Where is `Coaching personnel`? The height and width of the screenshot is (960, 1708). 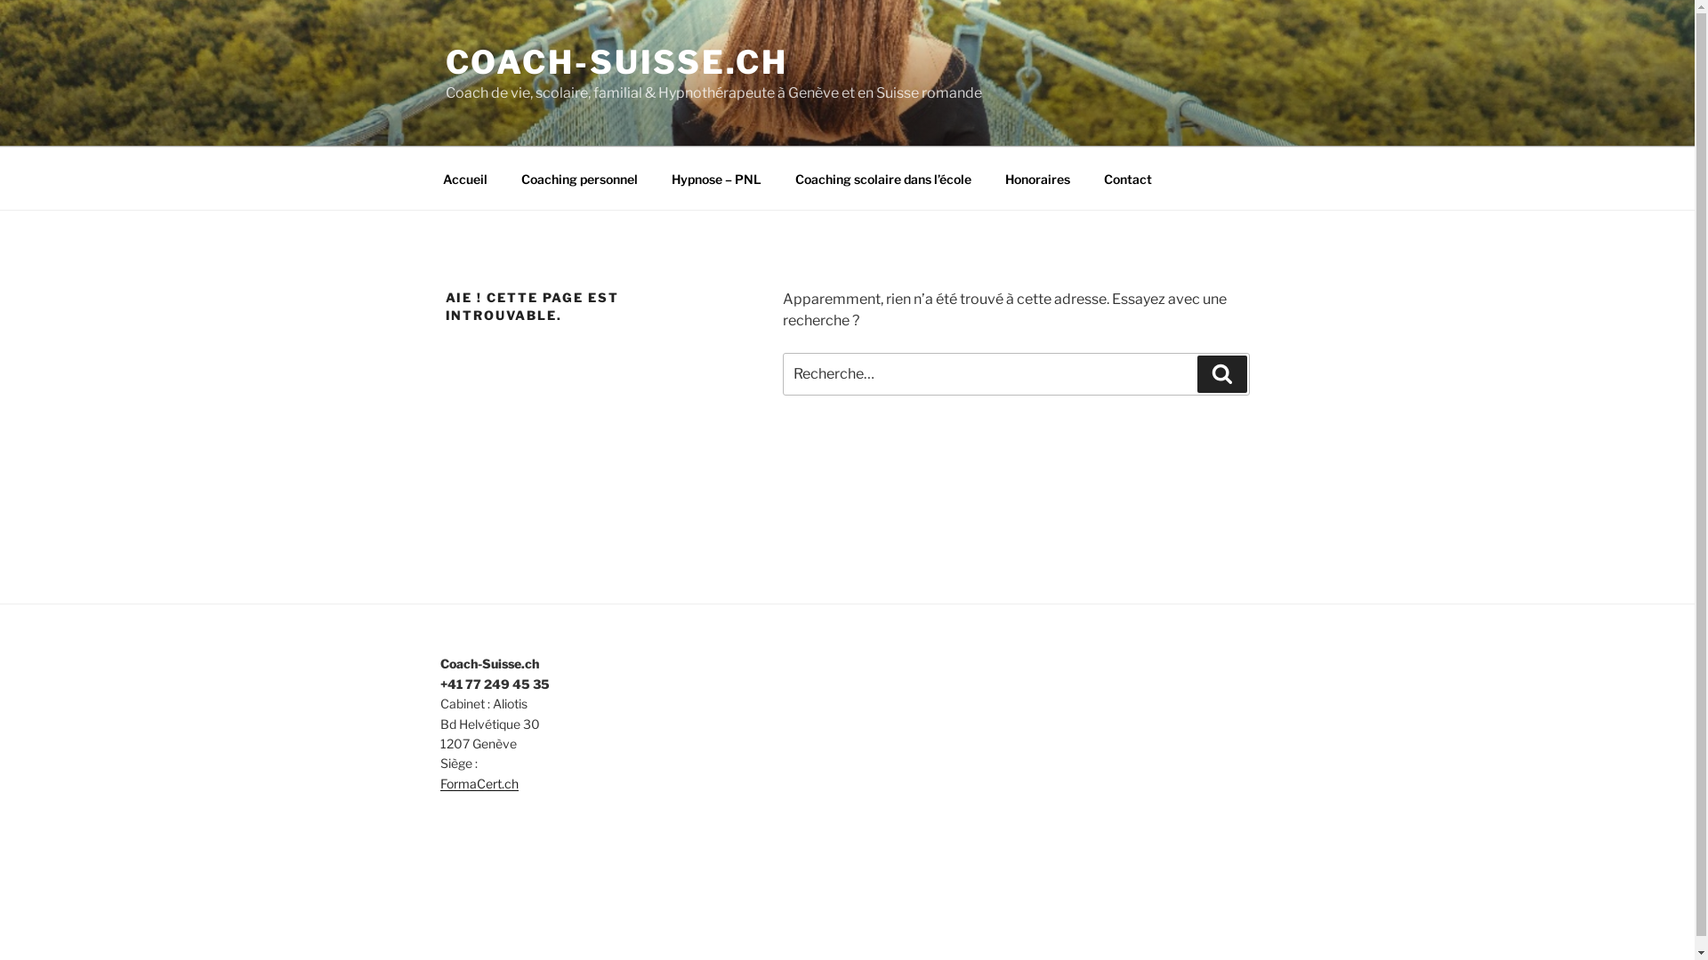 Coaching personnel is located at coordinates (579, 178).